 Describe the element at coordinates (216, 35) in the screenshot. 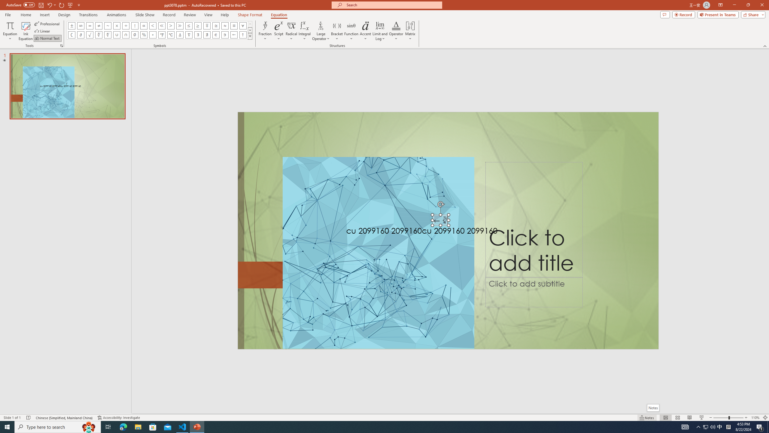

I see `Equation Symbol Element Of` at that location.